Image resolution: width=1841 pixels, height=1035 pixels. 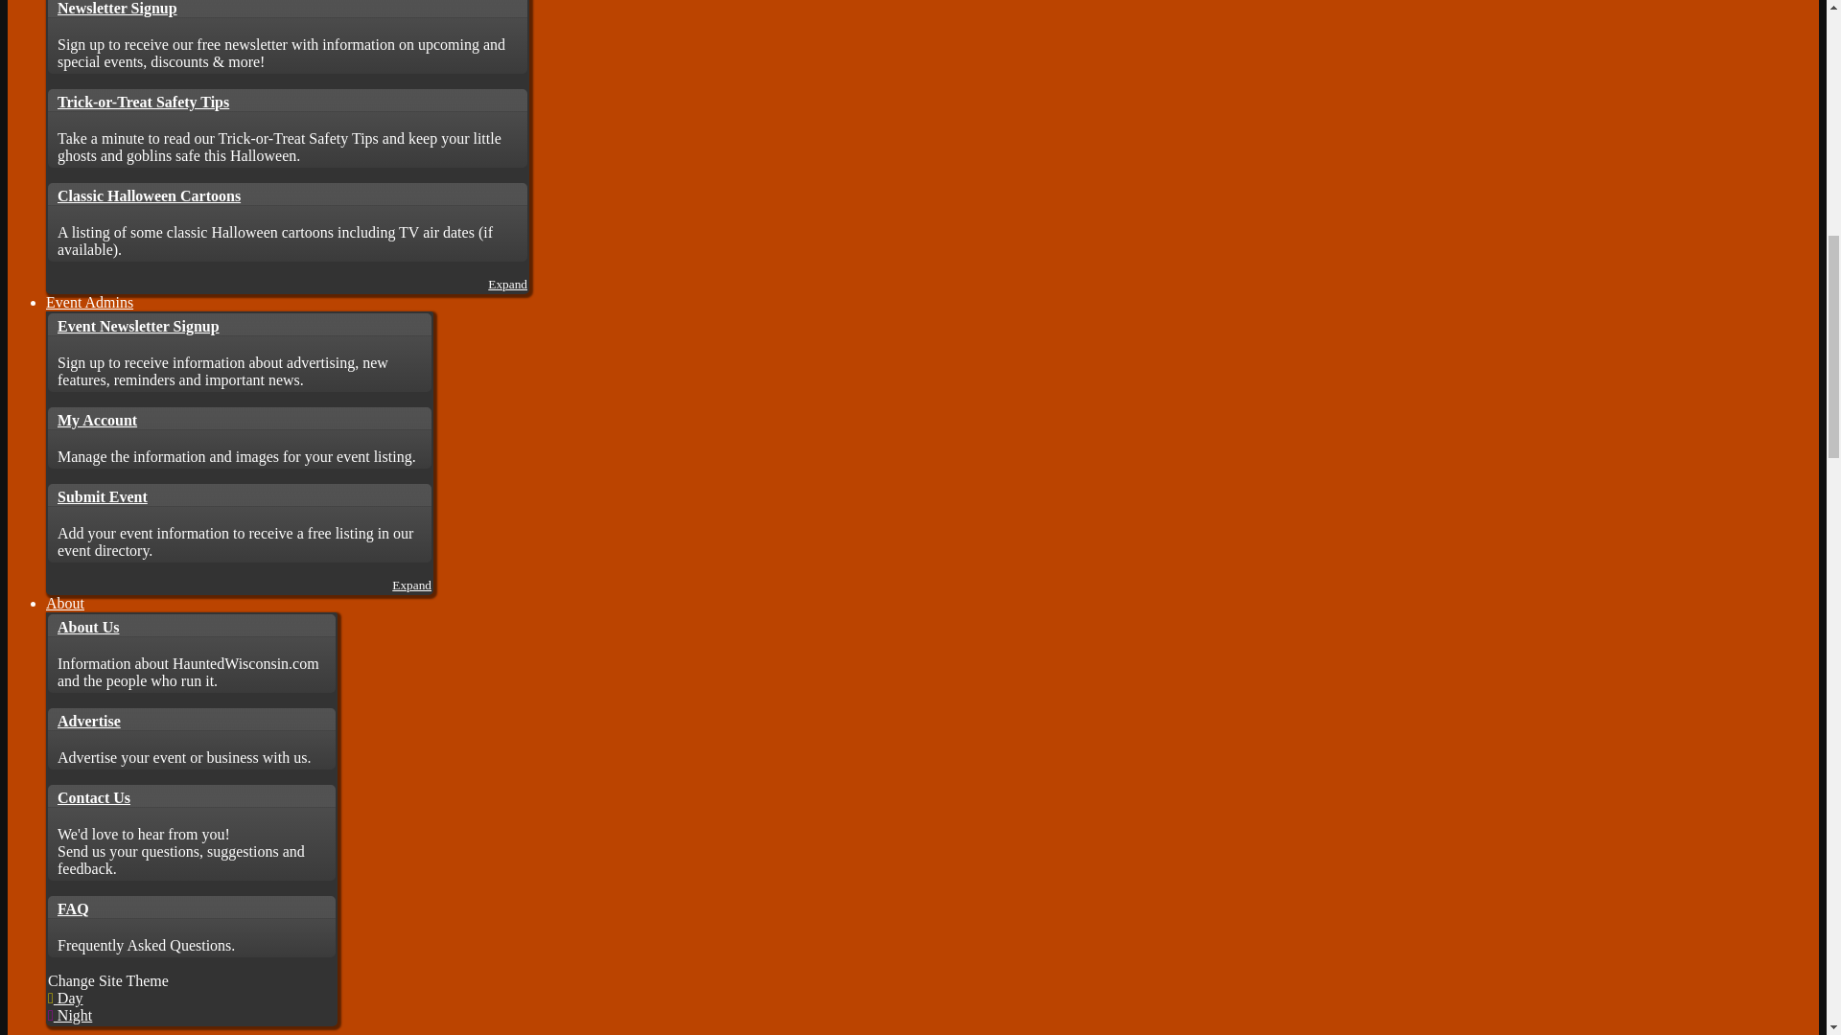 I want to click on My Account, so click(x=239, y=419).